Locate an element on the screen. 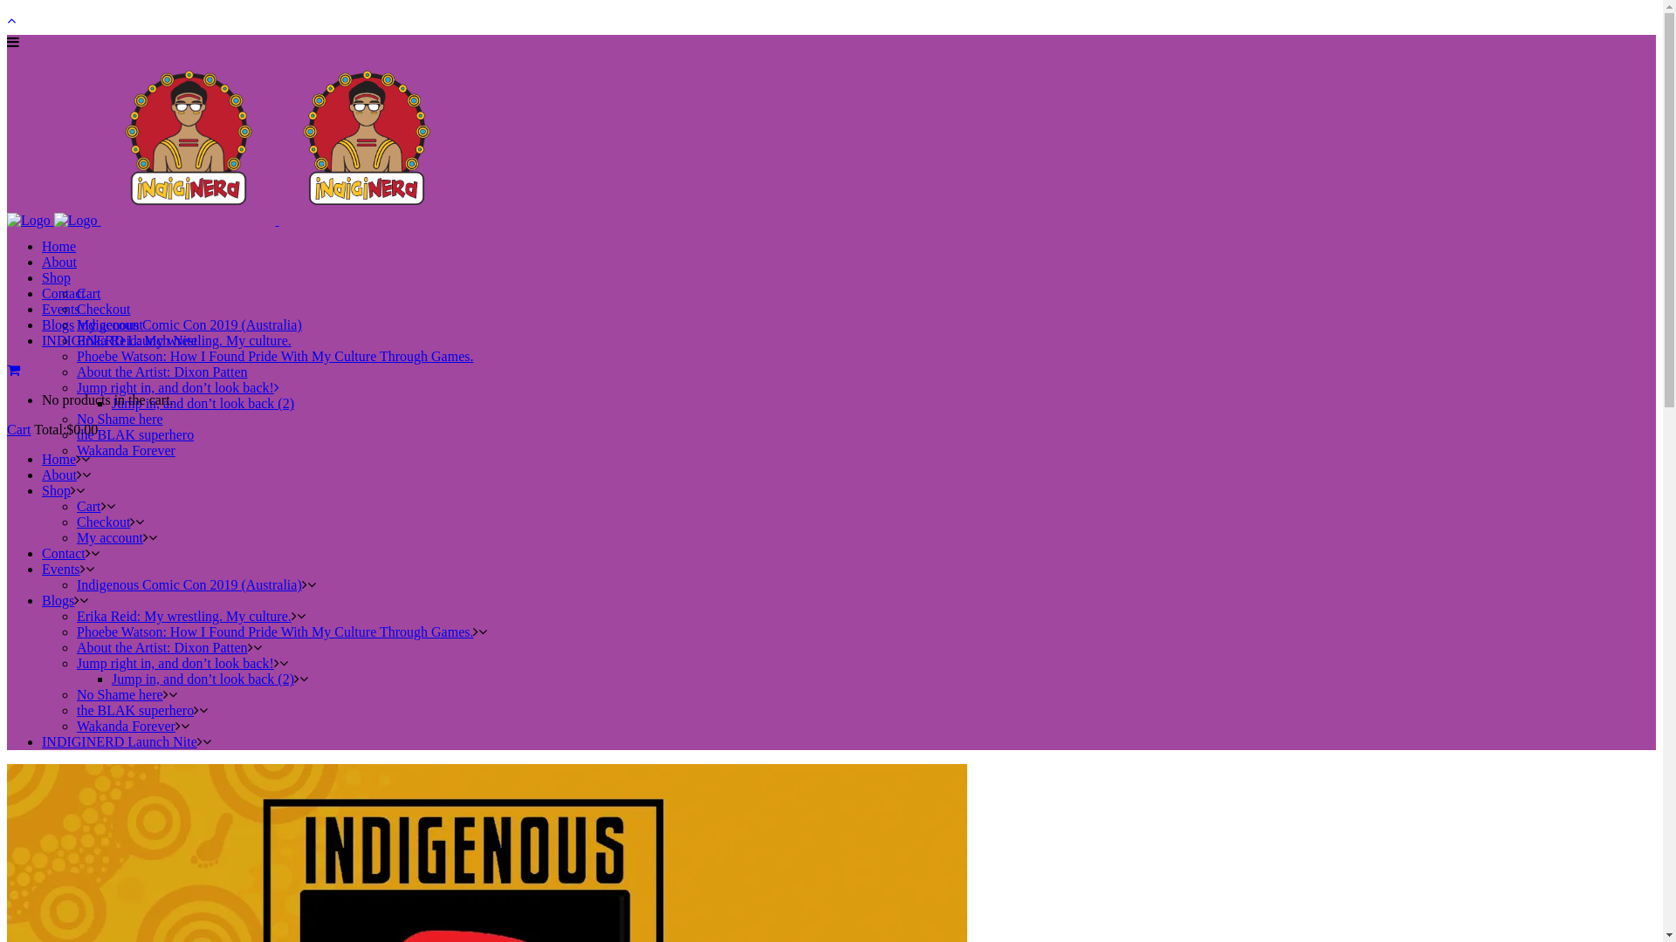  the BLAK superhero is located at coordinates (135, 710).